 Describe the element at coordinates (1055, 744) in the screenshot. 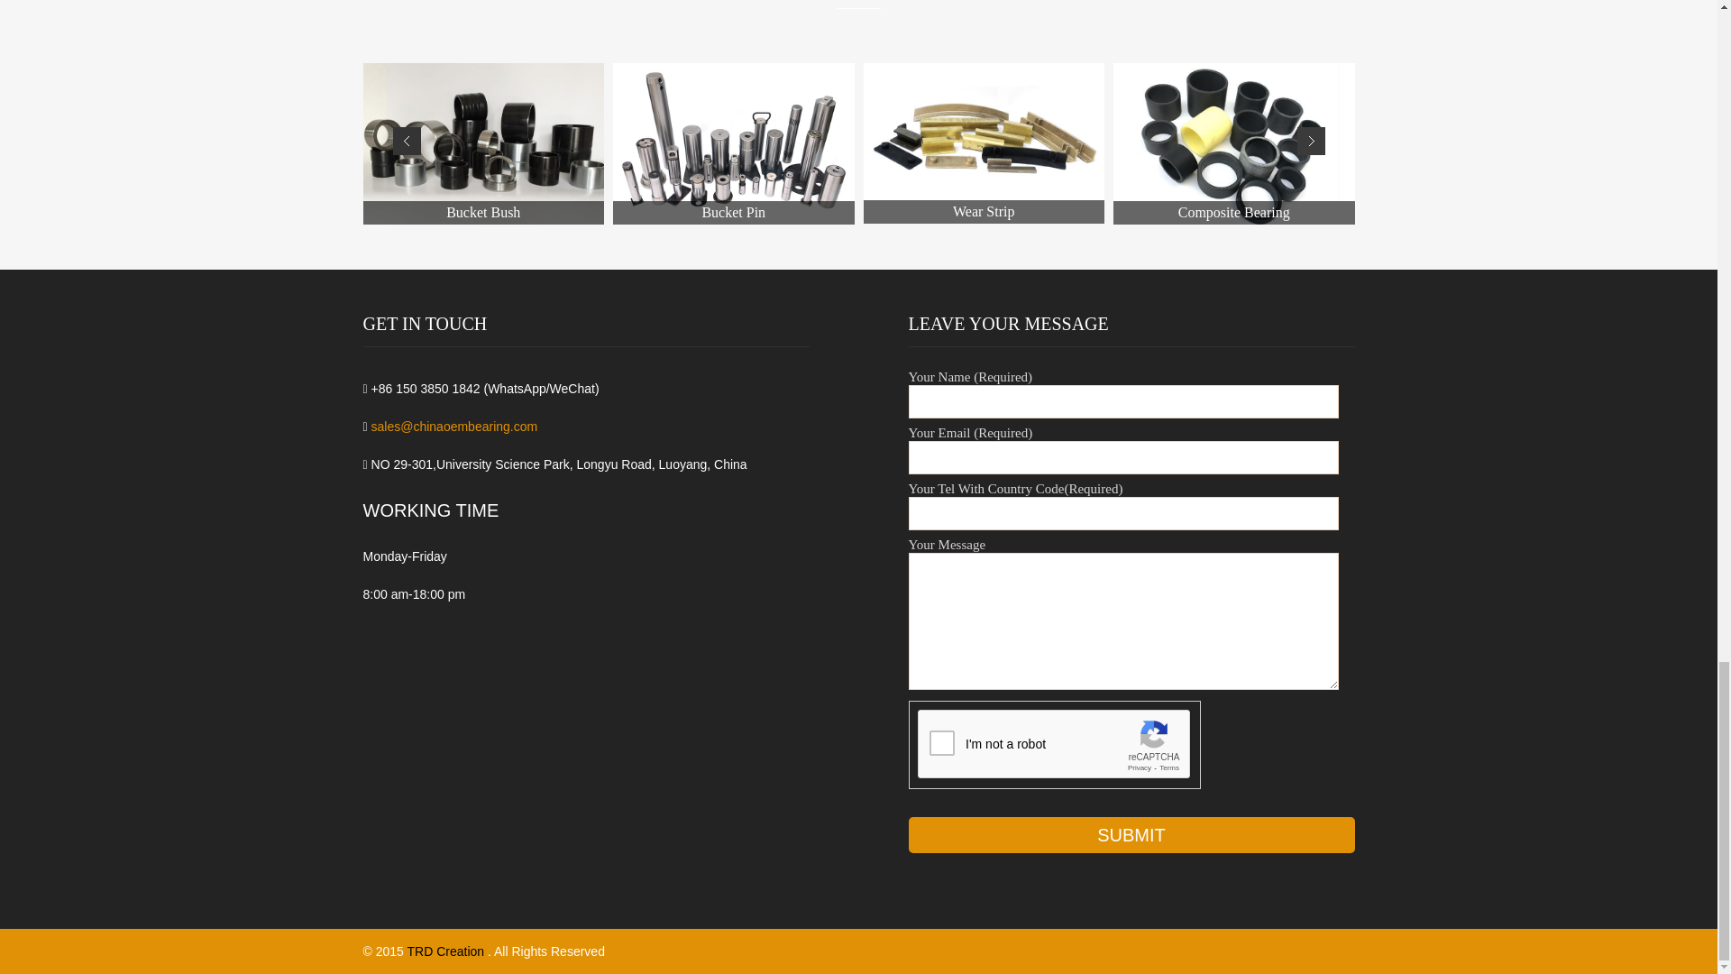

I see `reCAPTCHA` at that location.